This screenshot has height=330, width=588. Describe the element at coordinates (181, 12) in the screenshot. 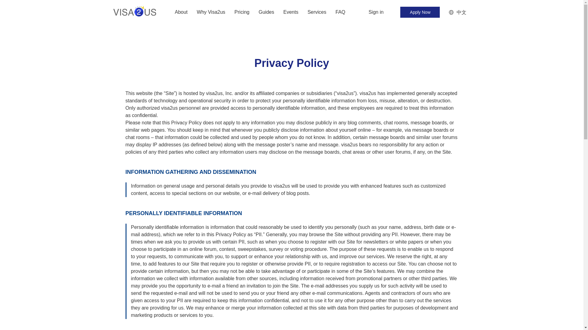

I see `About` at that location.